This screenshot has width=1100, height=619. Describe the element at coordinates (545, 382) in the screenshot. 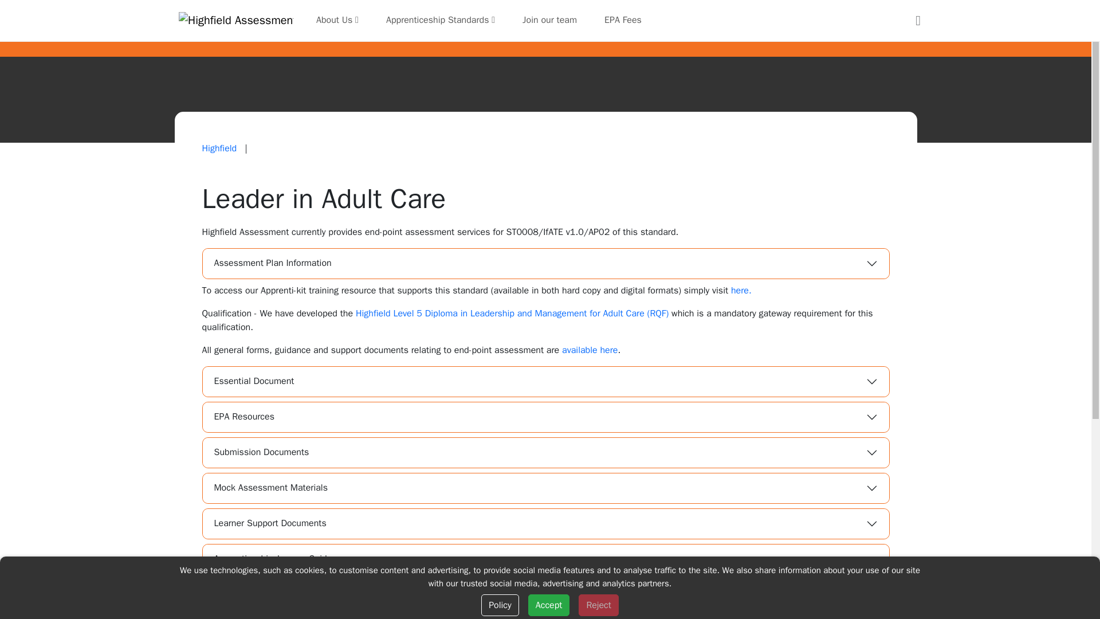

I see `Essential Document` at that location.